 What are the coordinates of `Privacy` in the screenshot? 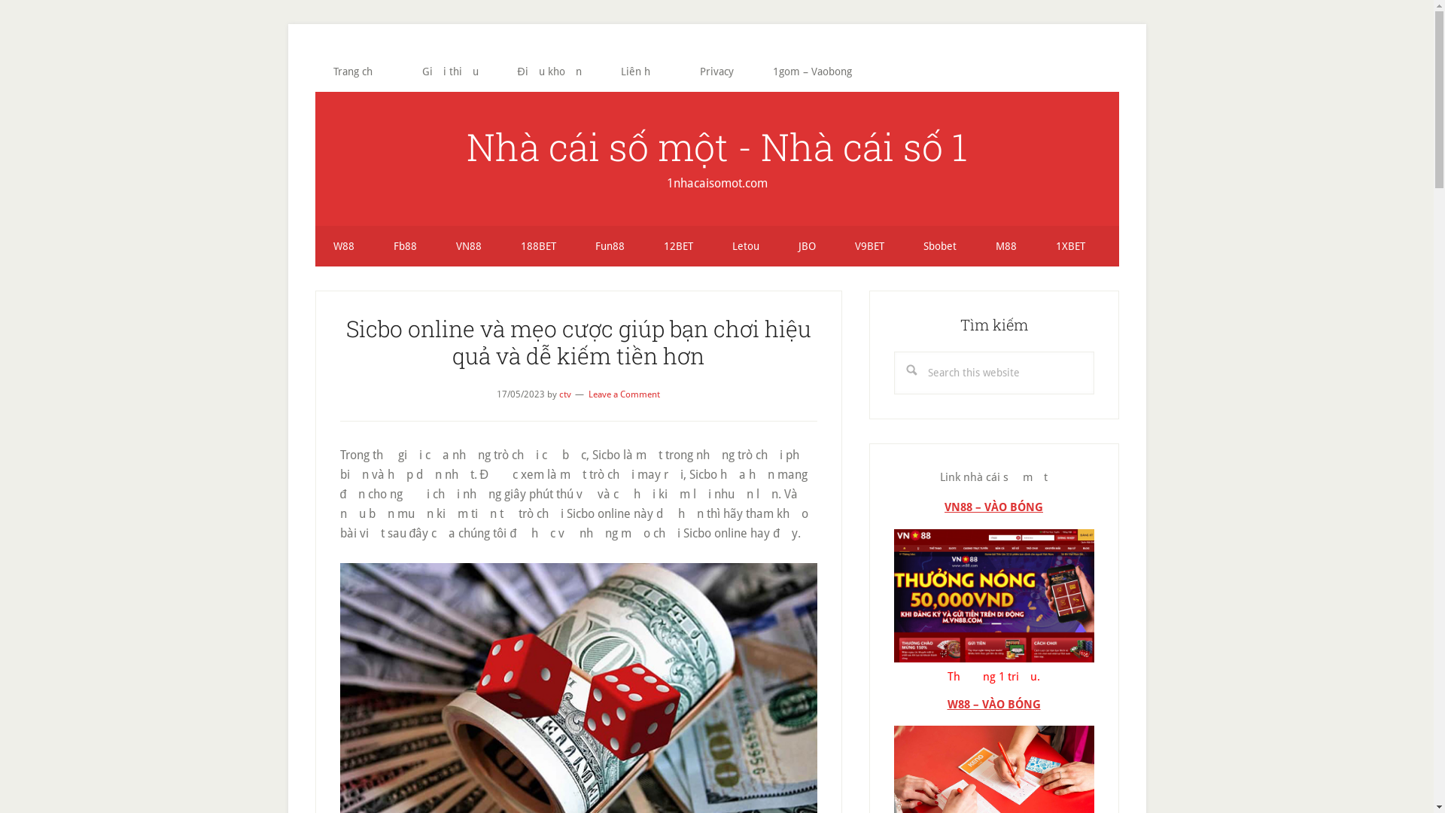 It's located at (716, 72).